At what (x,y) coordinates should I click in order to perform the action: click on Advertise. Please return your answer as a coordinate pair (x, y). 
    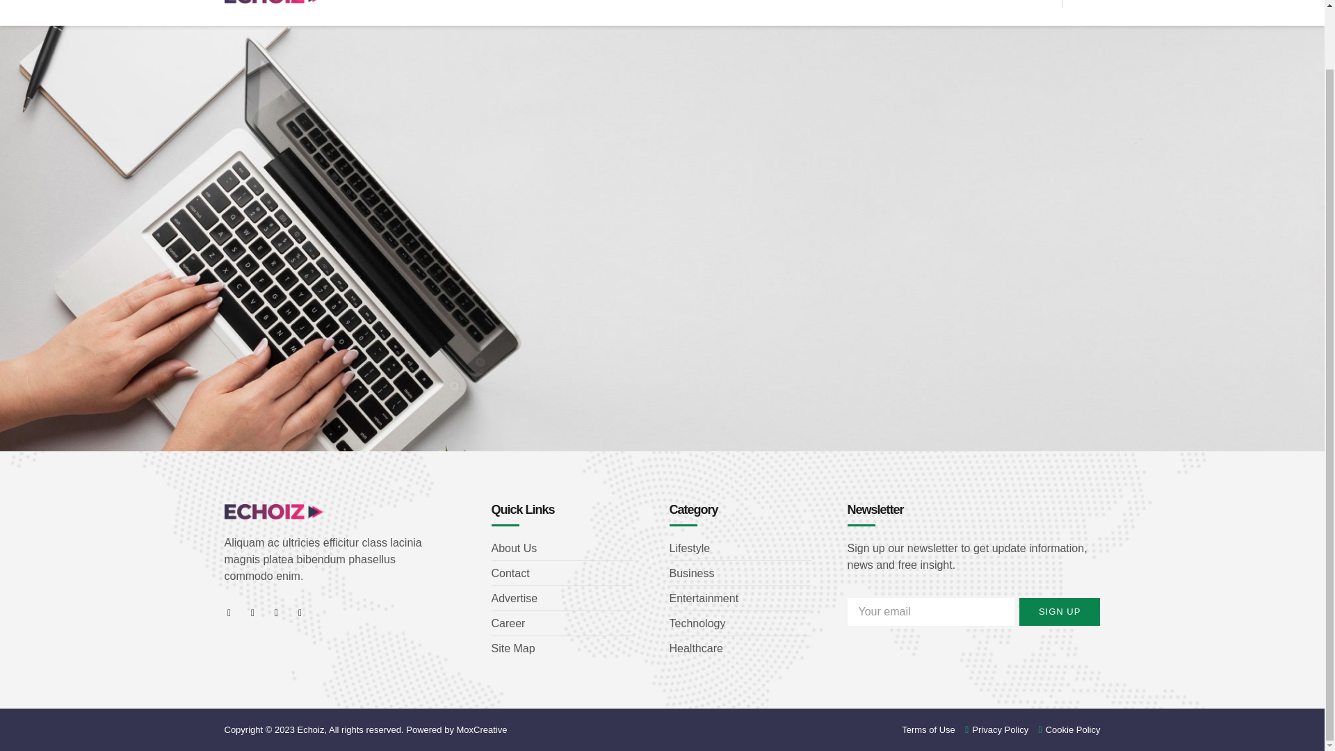
    Looking at the image, I should click on (562, 598).